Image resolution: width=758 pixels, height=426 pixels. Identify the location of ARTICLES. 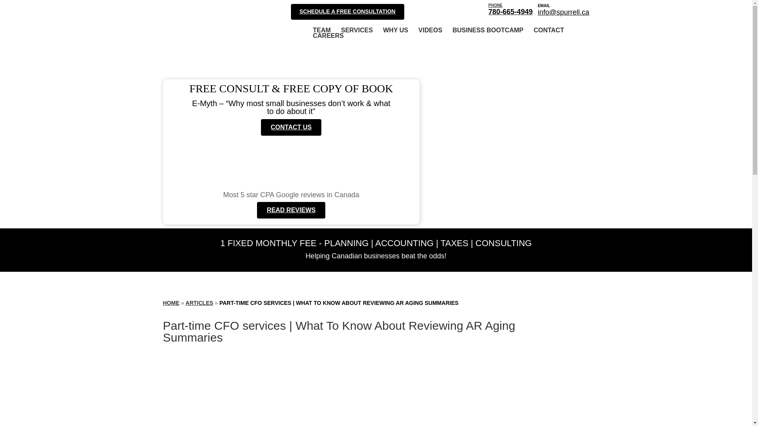
(199, 303).